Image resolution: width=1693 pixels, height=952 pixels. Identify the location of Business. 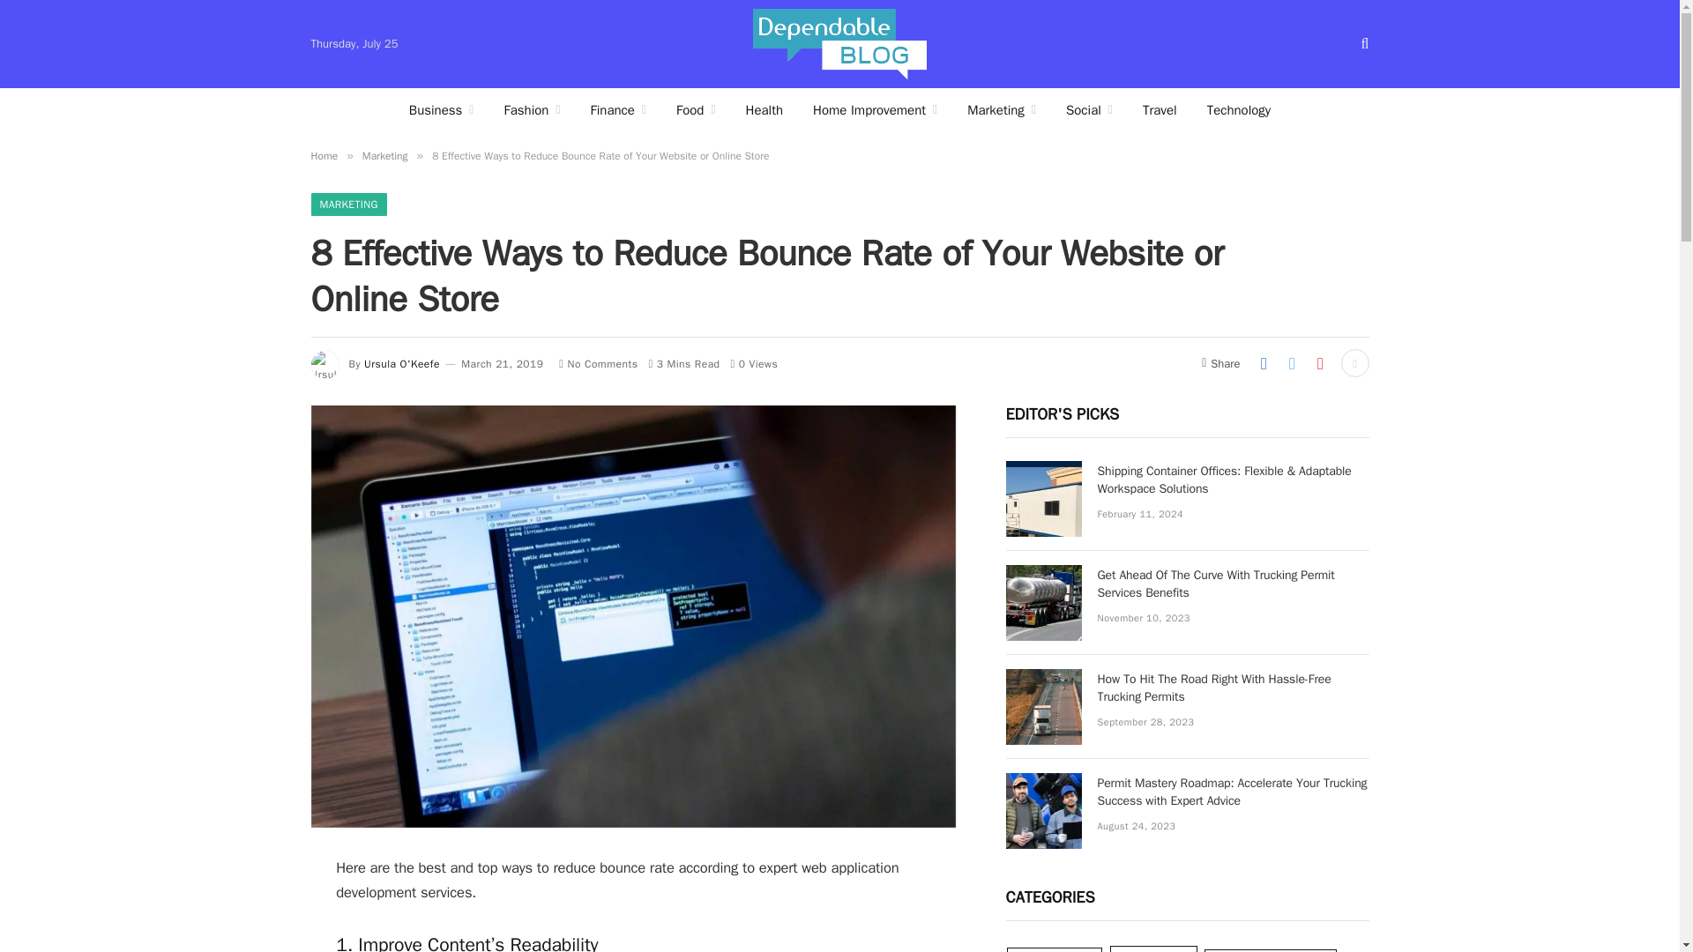
(441, 110).